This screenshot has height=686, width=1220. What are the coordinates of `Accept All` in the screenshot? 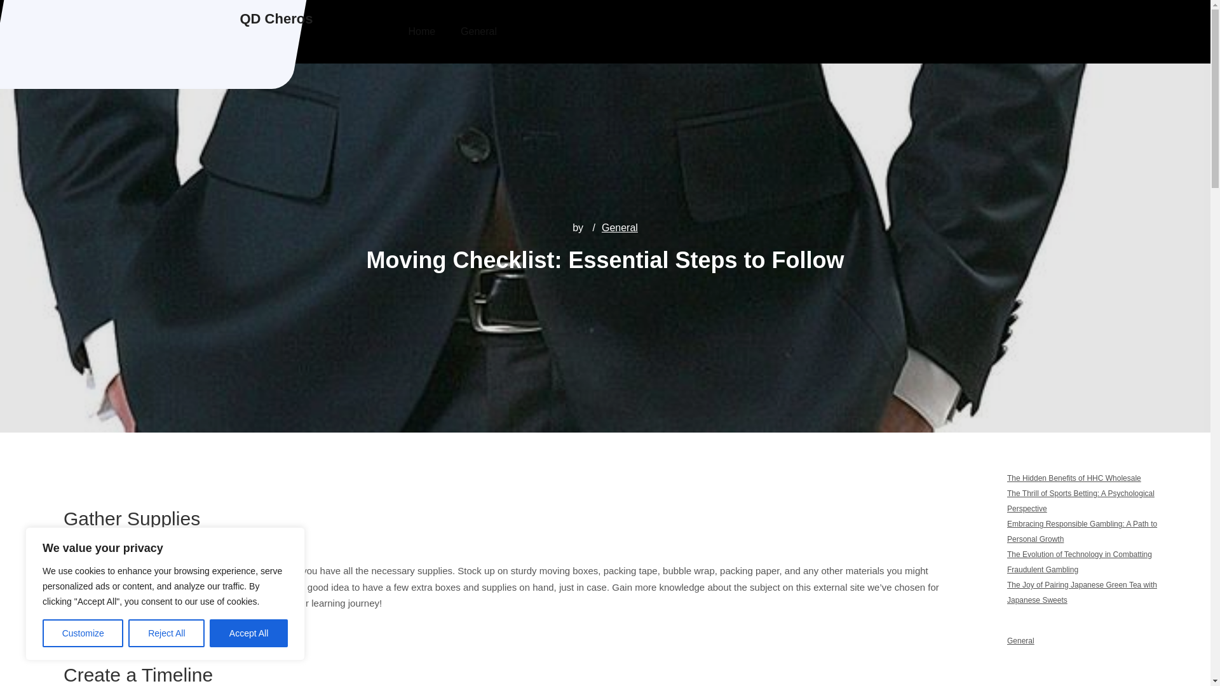 It's located at (249, 633).